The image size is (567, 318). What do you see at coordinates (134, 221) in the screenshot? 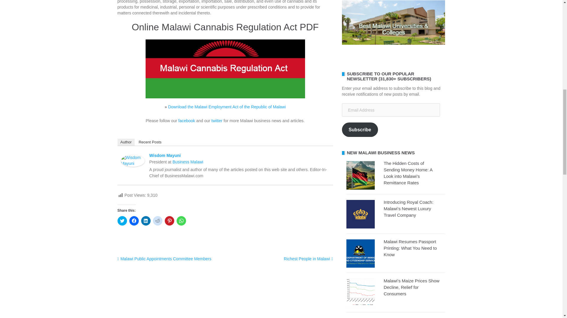
I see `Click to share on Facebook` at bounding box center [134, 221].